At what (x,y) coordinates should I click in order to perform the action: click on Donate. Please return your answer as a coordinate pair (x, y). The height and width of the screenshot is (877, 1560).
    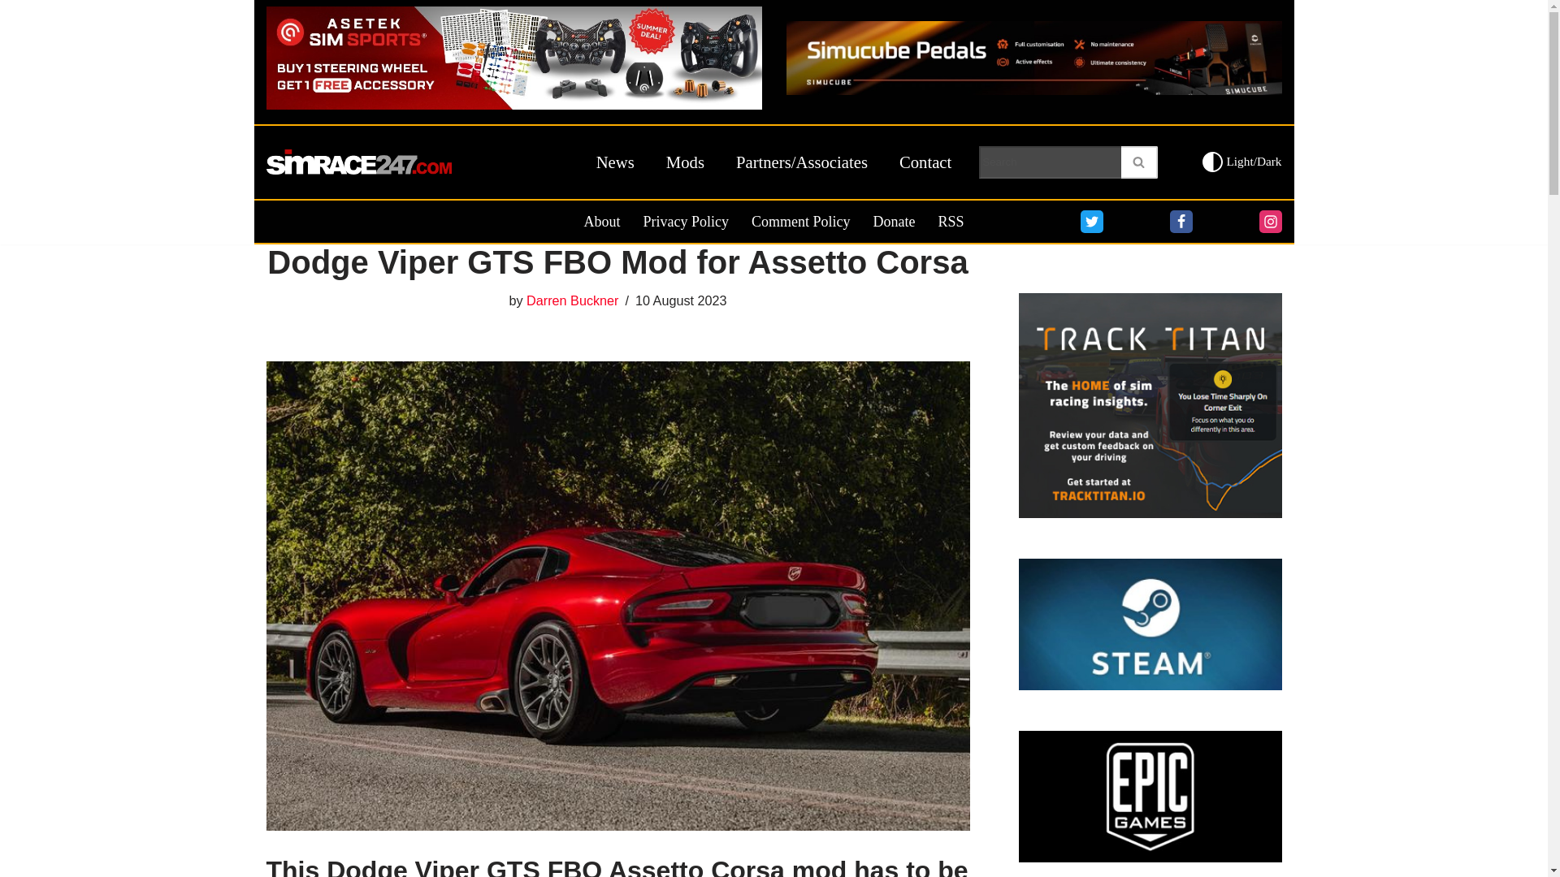
    Looking at the image, I should click on (893, 222).